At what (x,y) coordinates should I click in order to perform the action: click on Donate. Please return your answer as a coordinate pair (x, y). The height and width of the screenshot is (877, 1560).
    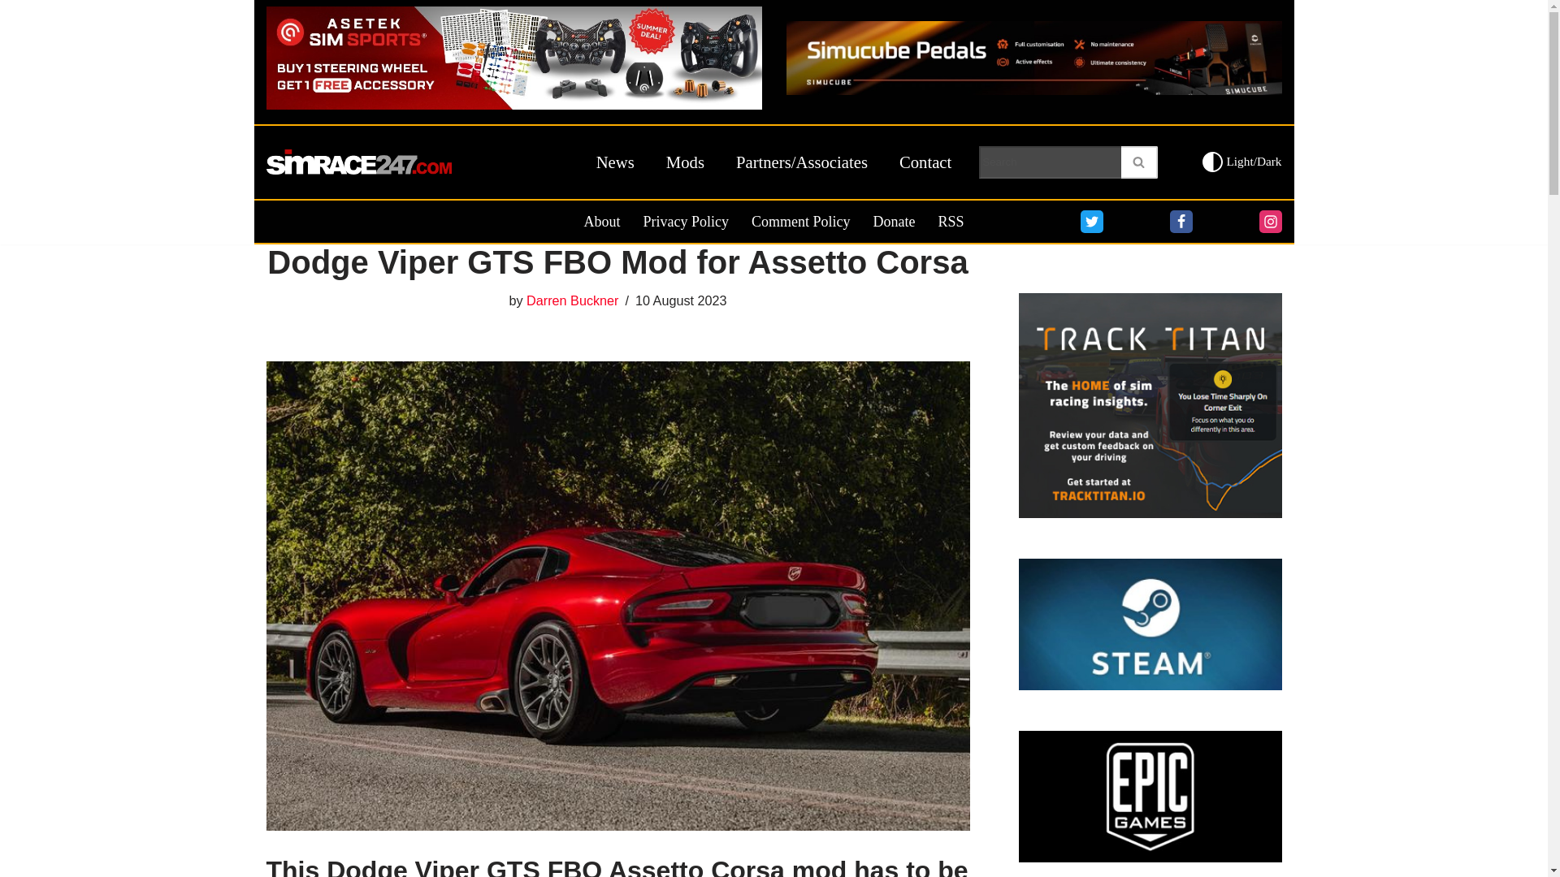
    Looking at the image, I should click on (893, 222).